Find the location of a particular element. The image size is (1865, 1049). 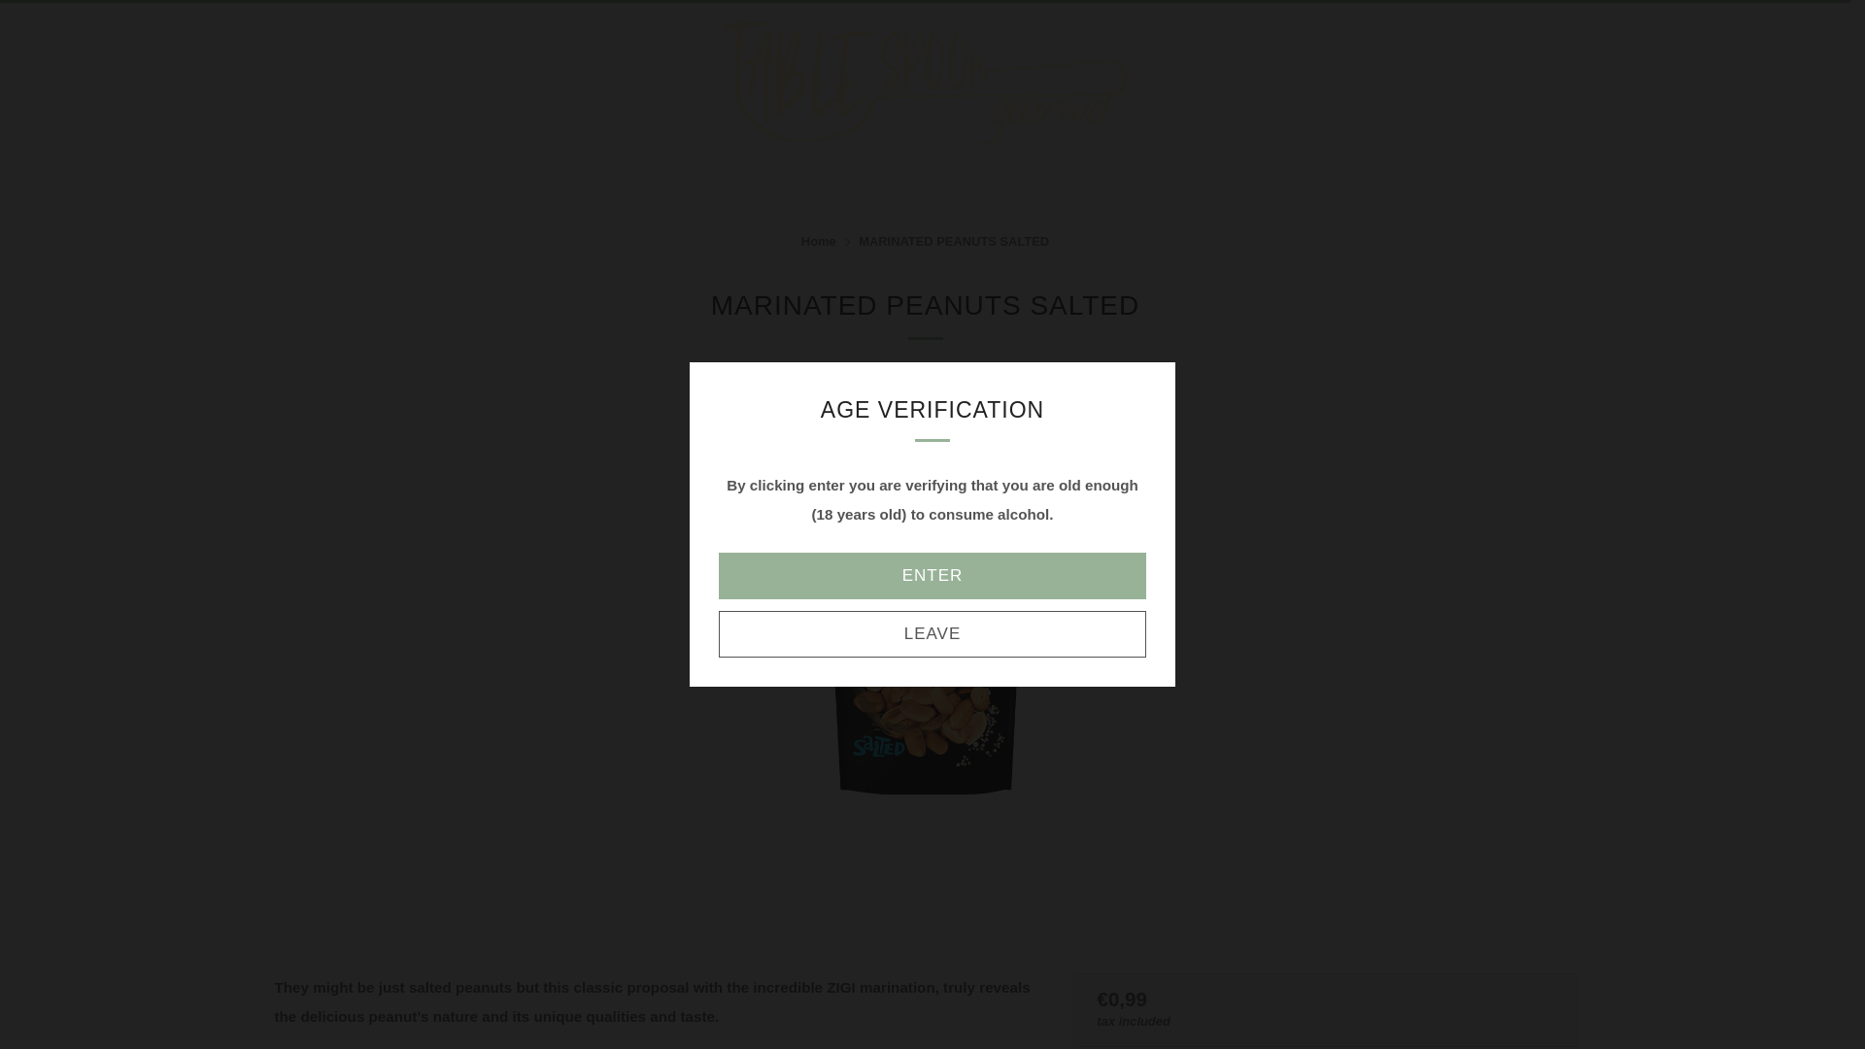

Zigi is located at coordinates (925, 369).